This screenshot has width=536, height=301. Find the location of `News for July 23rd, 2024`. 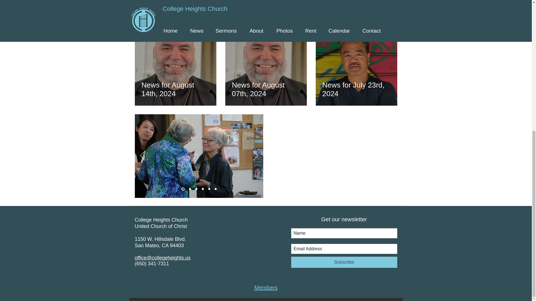

News for July 23rd, 2024 is located at coordinates (356, 89).